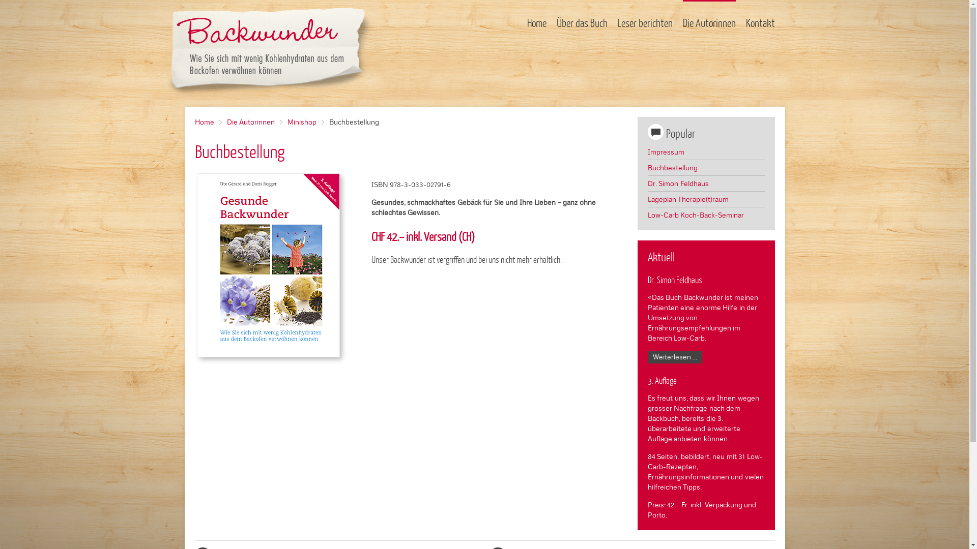 This screenshot has width=977, height=549. Describe the element at coordinates (306, 122) in the screenshot. I see `Minishop` at that location.